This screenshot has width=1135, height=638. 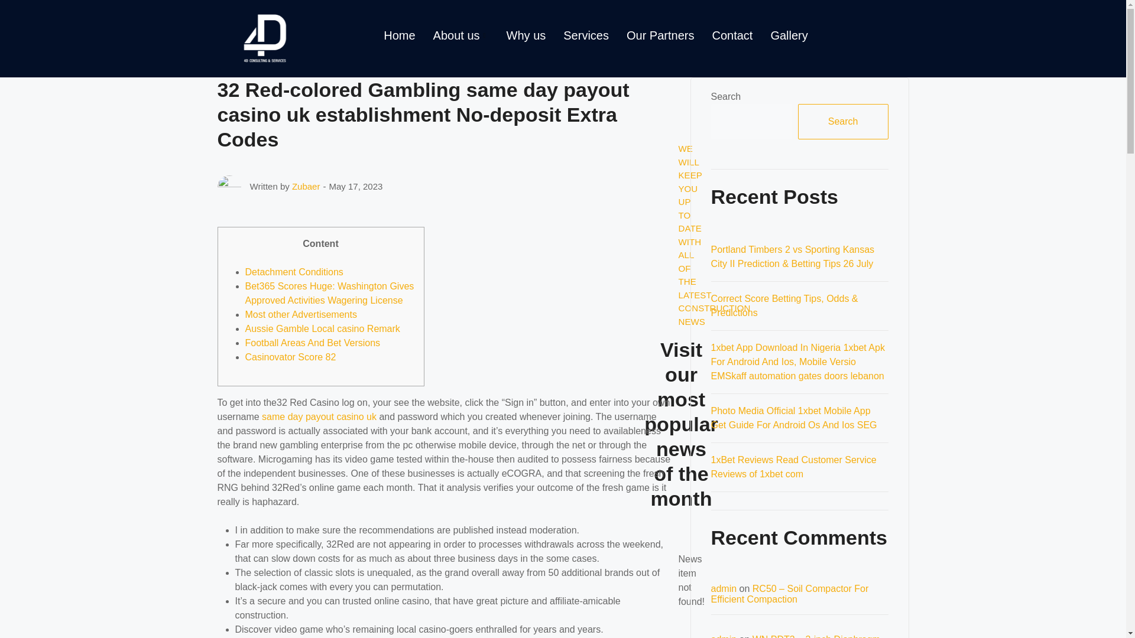 What do you see at coordinates (724, 588) in the screenshot?
I see `admin` at bounding box center [724, 588].